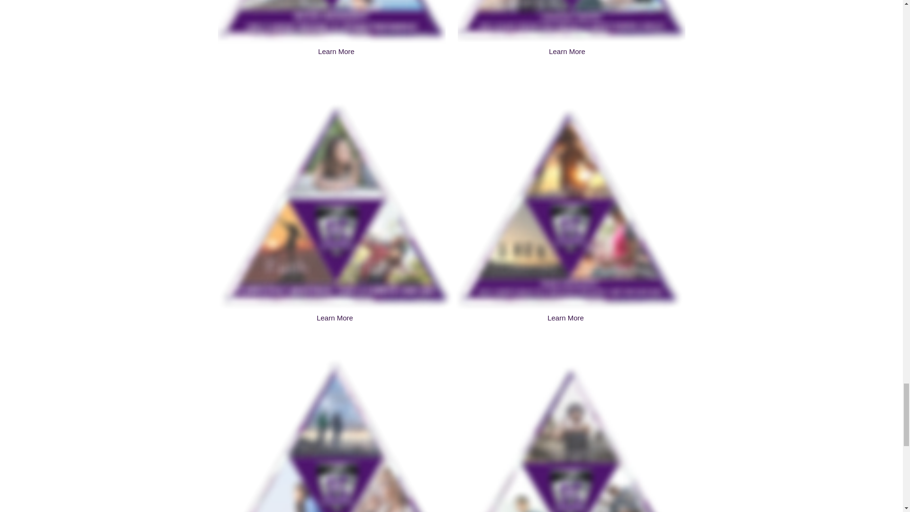 The width and height of the screenshot is (910, 512). I want to click on Learn More, so click(565, 318).